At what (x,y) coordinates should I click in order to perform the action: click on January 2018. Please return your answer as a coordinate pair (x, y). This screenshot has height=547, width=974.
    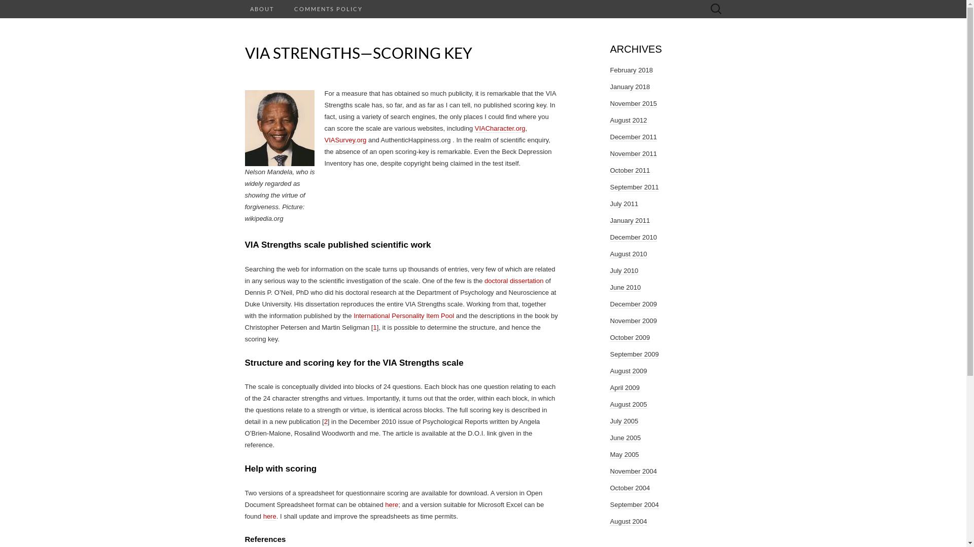
    Looking at the image, I should click on (630, 87).